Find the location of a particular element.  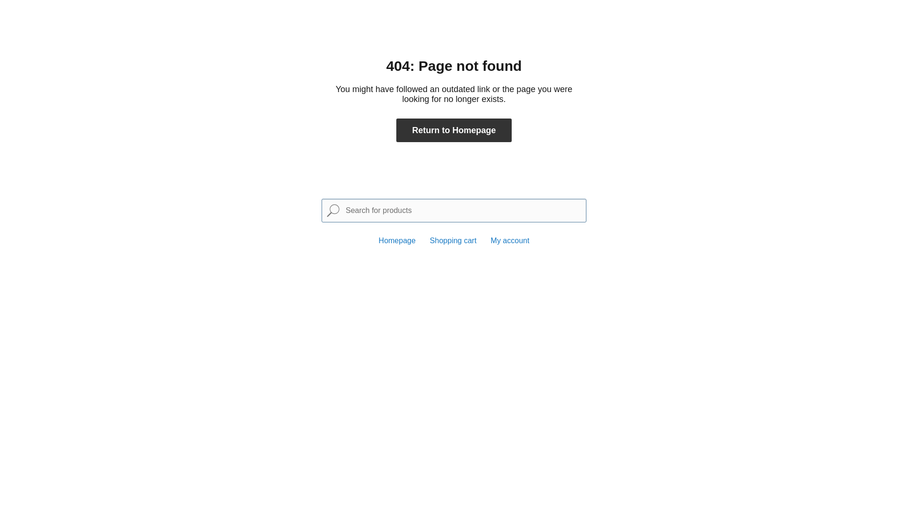

Shopping cart is located at coordinates (453, 241).